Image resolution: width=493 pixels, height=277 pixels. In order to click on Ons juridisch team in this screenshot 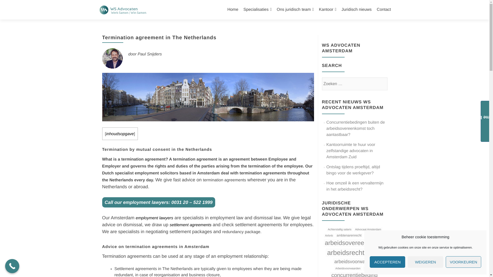, I will do `click(295, 10)`.